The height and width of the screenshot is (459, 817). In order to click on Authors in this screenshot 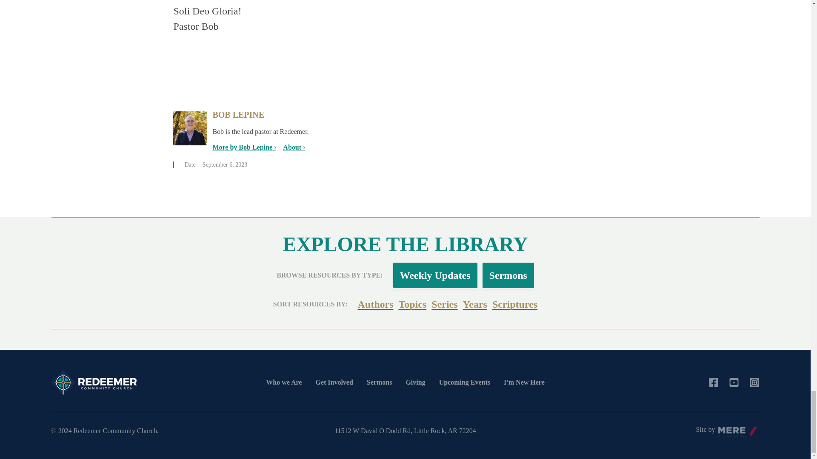, I will do `click(375, 304)`.